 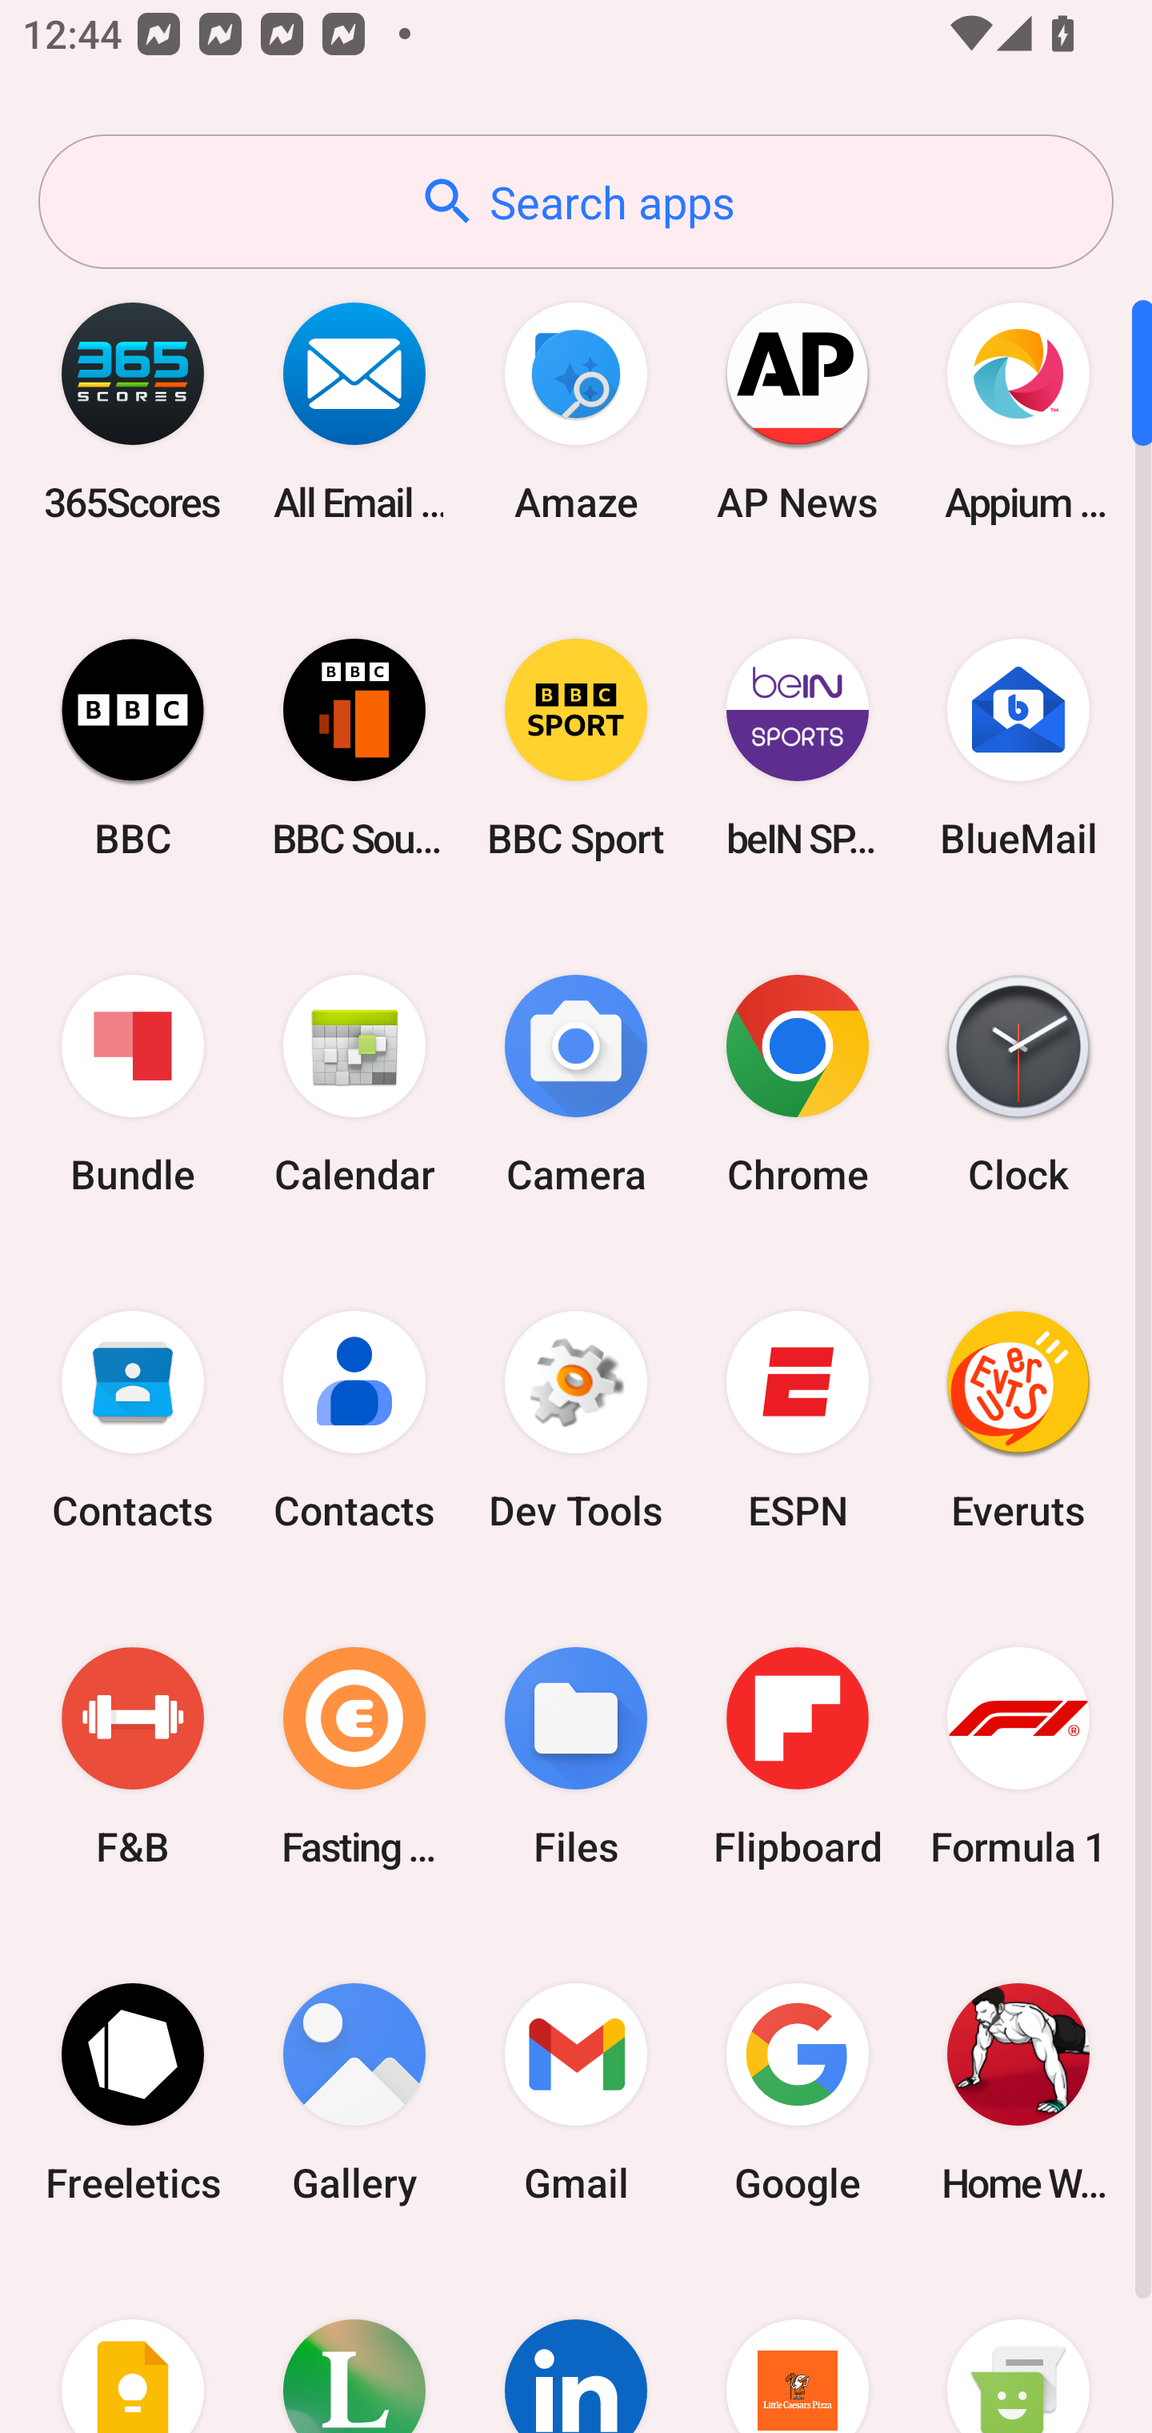 What do you see at coordinates (354, 2347) in the screenshot?
I see `Lifesum` at bounding box center [354, 2347].